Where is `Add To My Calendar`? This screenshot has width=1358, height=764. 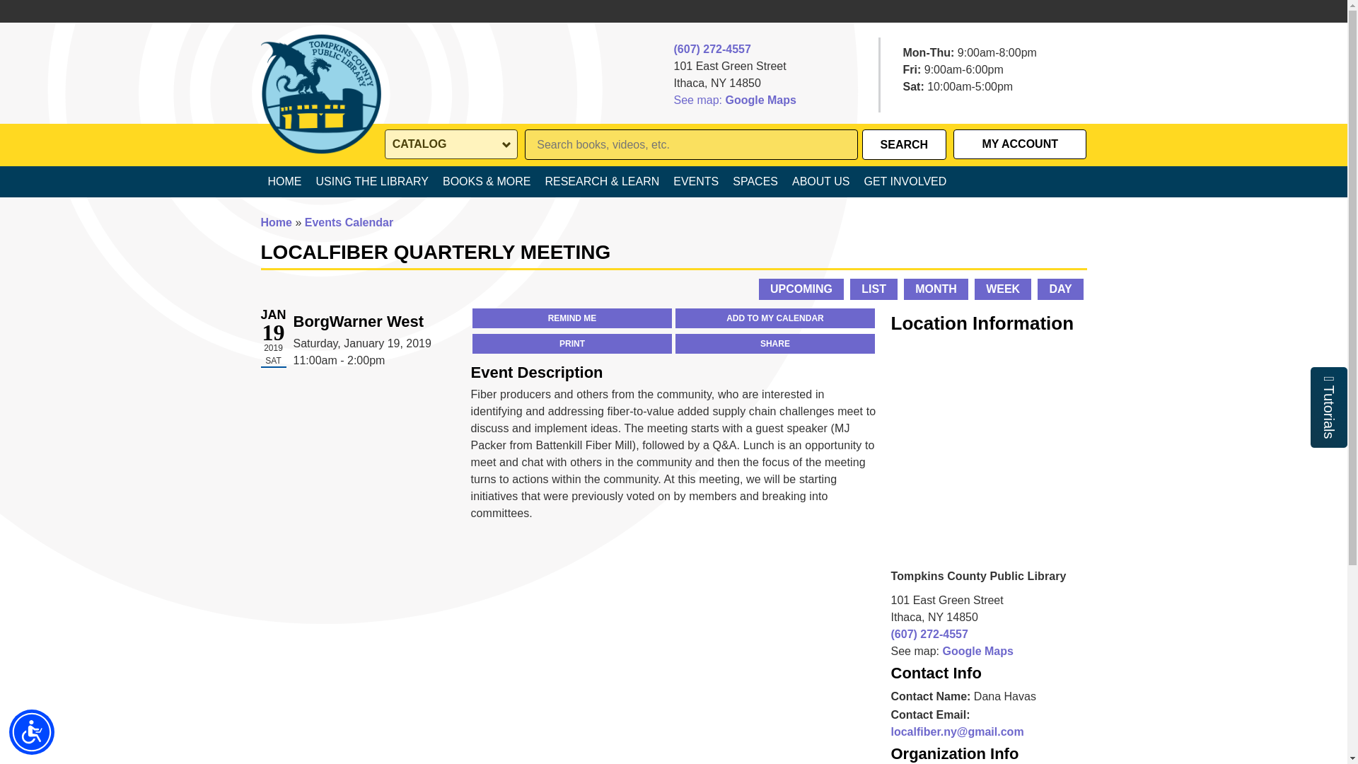 Add To My Calendar is located at coordinates (774, 318).